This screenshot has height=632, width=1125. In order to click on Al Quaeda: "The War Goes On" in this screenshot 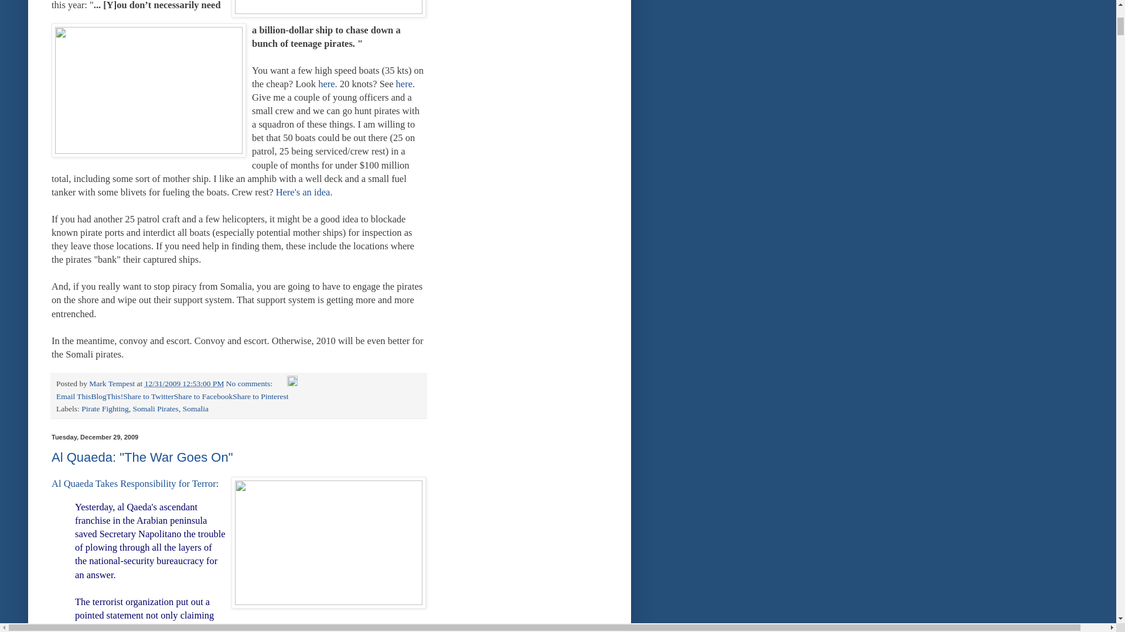, I will do `click(142, 456)`.